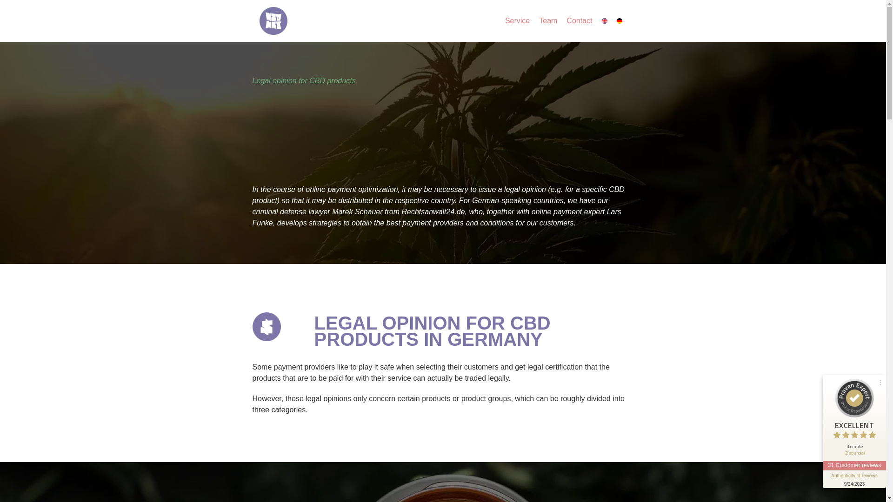 Image resolution: width=893 pixels, height=502 pixels. What do you see at coordinates (548, 20) in the screenshot?
I see `Team` at bounding box center [548, 20].